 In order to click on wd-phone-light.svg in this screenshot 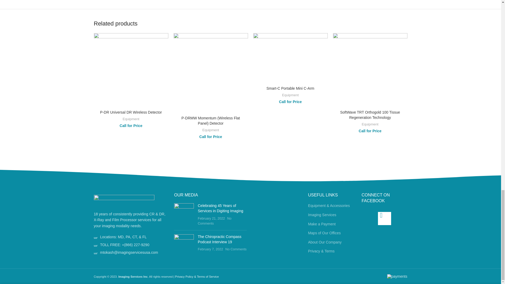, I will do `click(95, 245)`.